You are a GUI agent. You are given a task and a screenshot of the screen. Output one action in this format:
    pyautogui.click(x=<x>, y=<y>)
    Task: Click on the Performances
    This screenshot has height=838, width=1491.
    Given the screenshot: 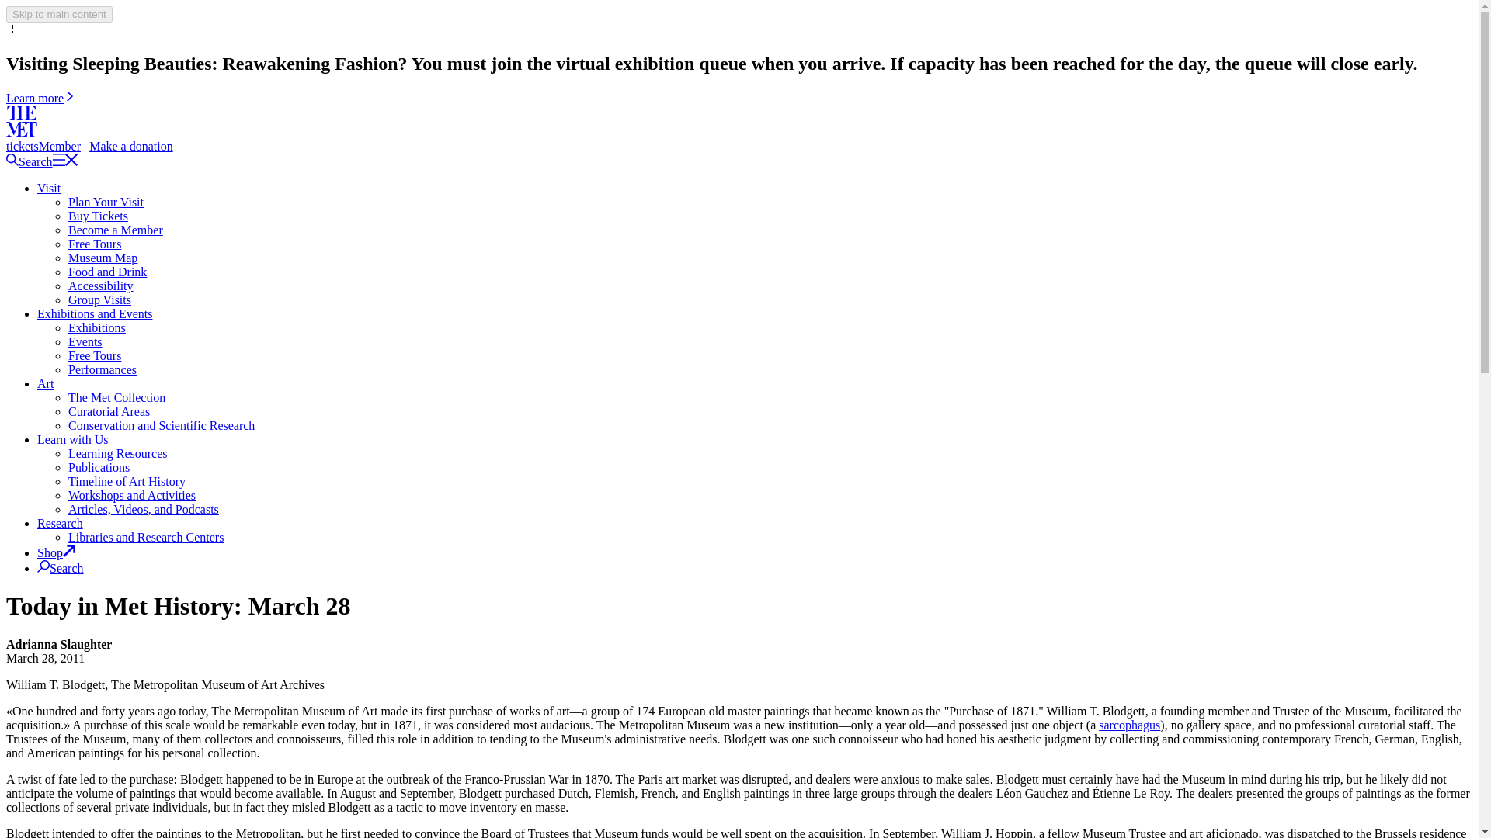 What is the action you would take?
    pyautogui.click(x=103, y=369)
    